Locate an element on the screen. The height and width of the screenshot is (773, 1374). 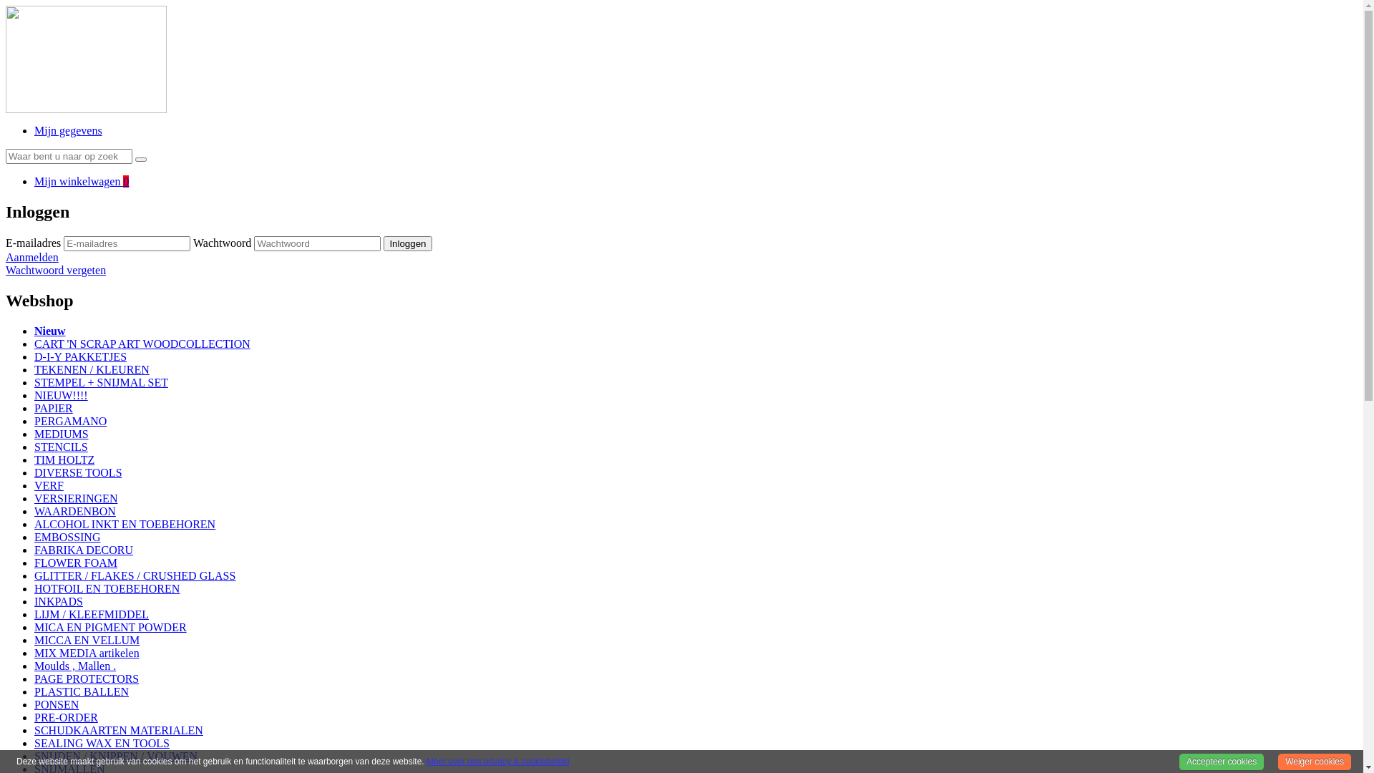
Mijn gegevens is located at coordinates (69, 130).